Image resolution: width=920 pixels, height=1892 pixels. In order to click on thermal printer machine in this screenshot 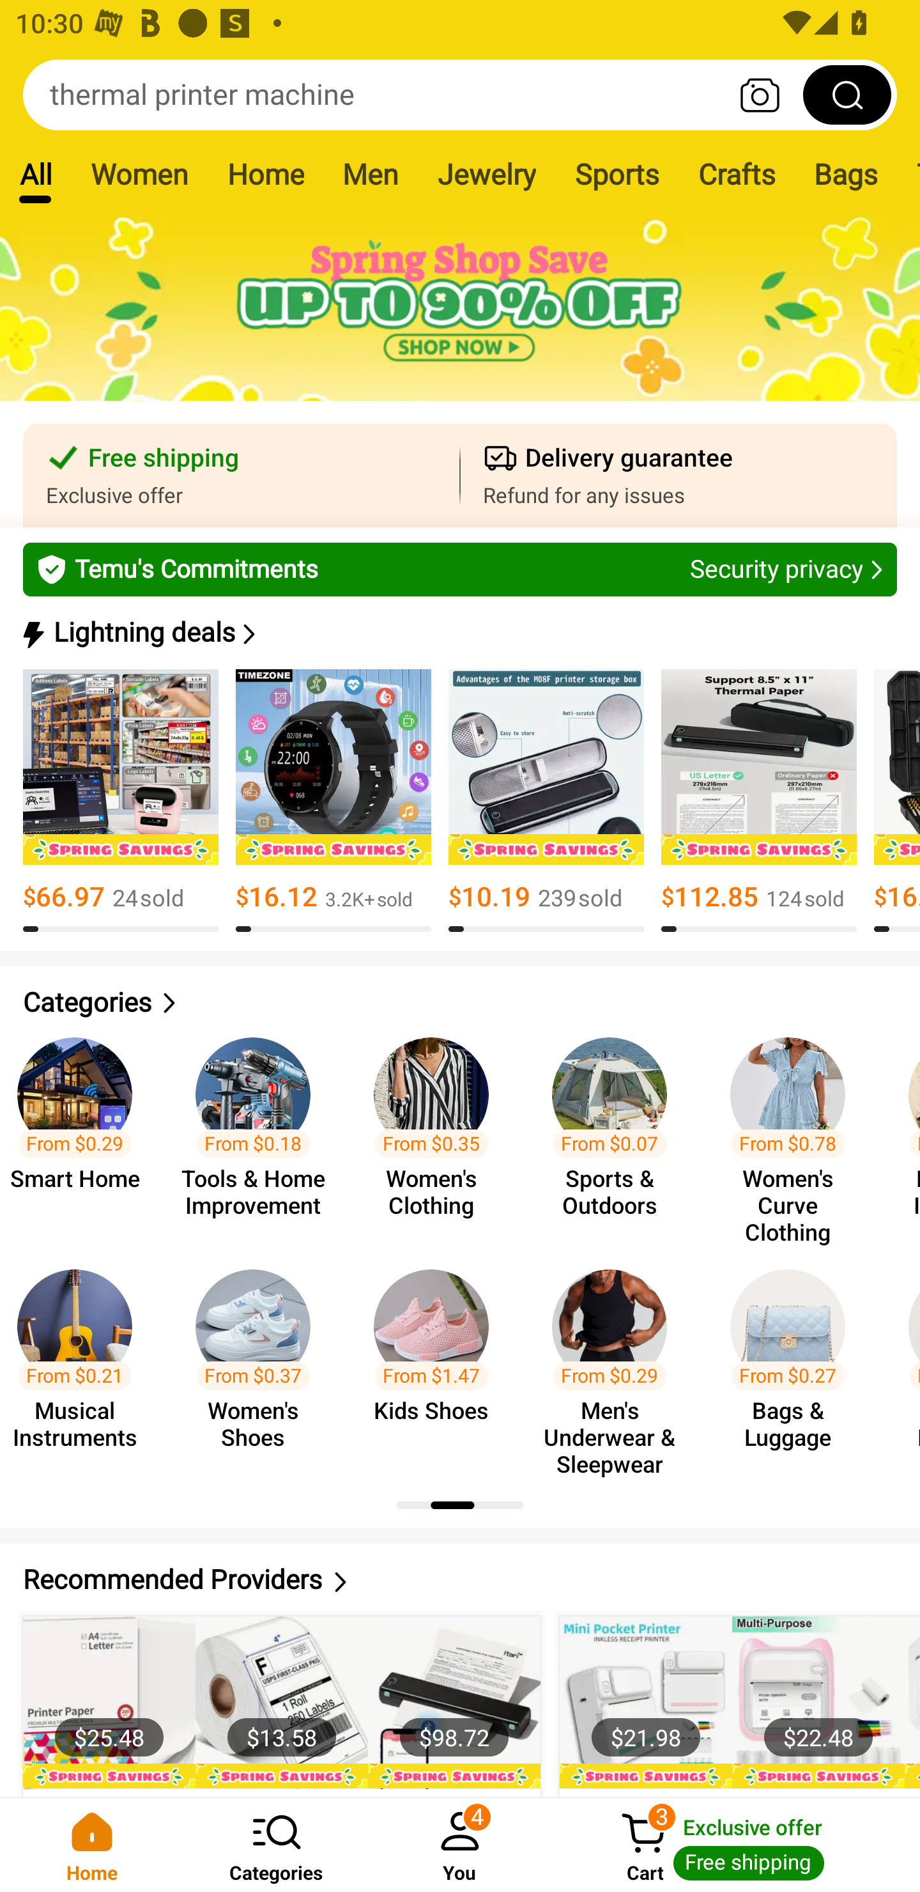, I will do `click(460, 95)`.